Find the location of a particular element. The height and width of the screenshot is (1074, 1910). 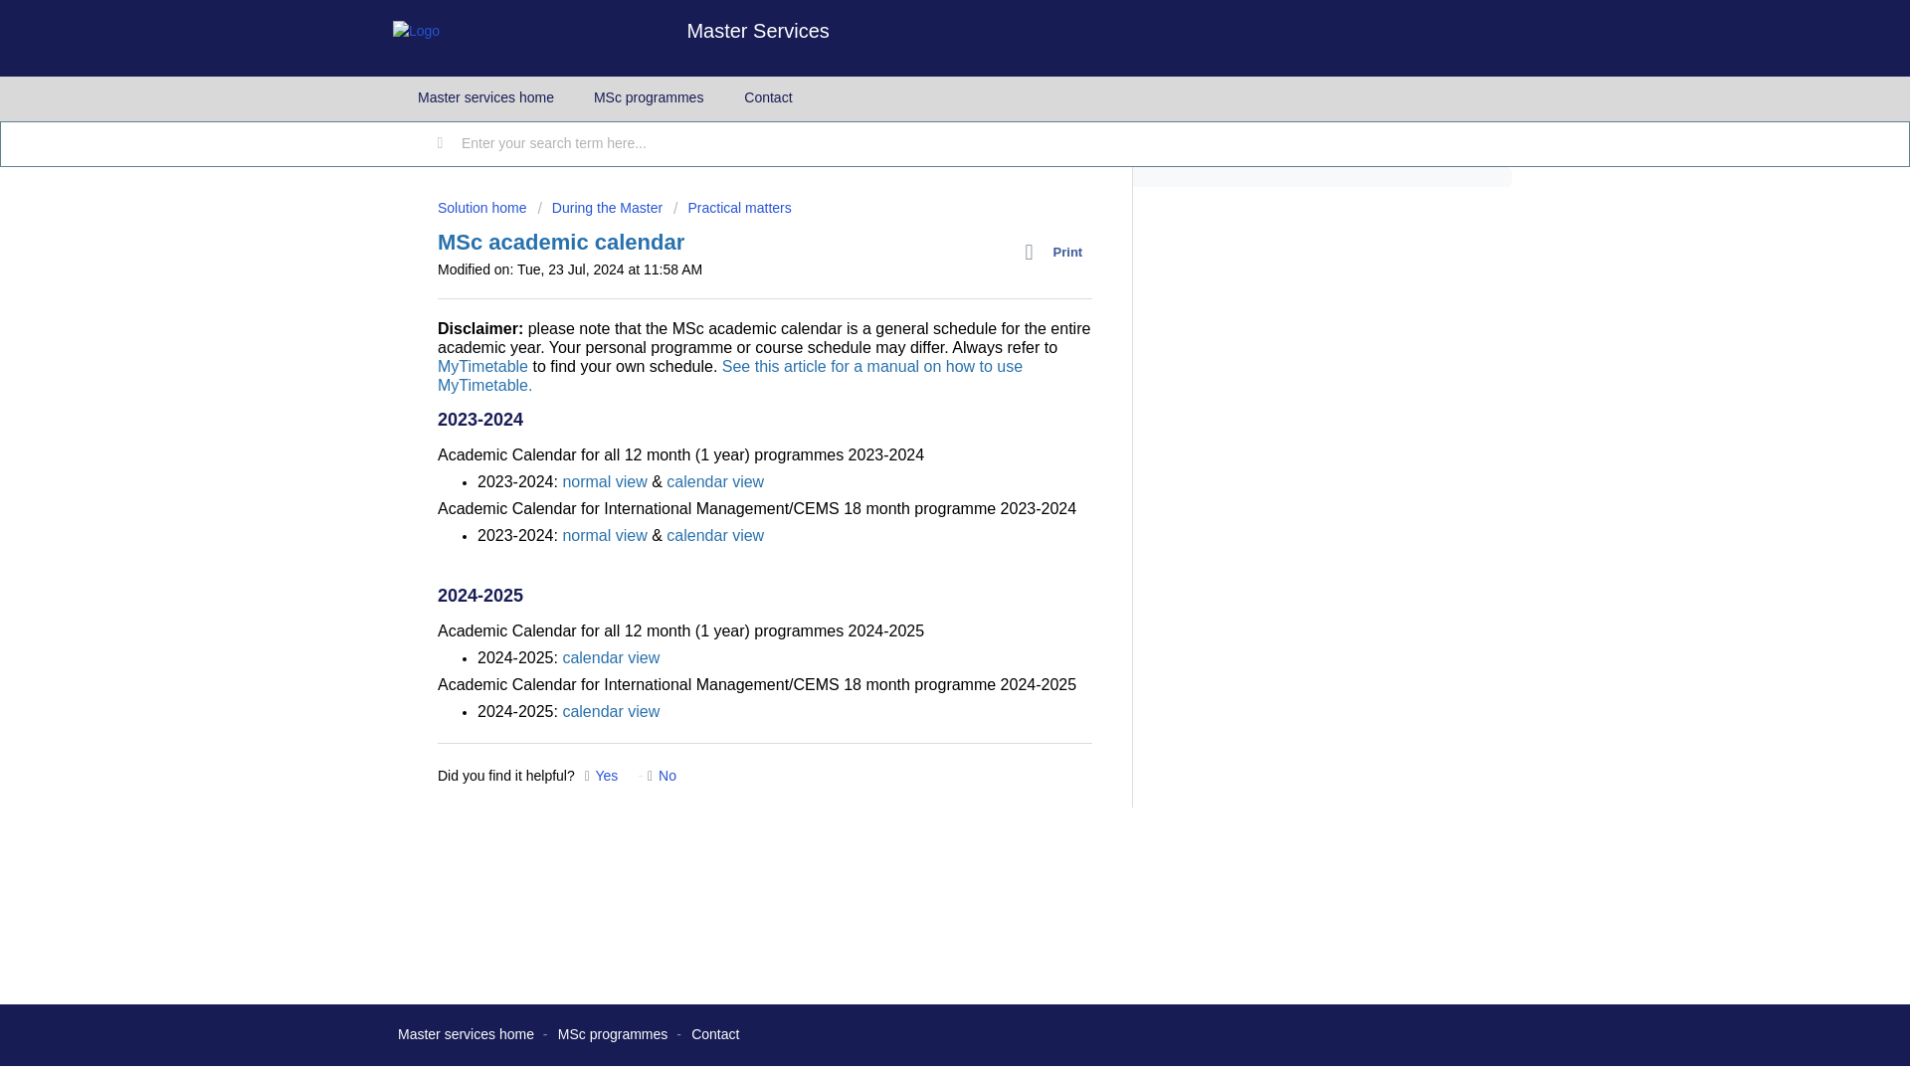

MSc programmes is located at coordinates (612, 1034).